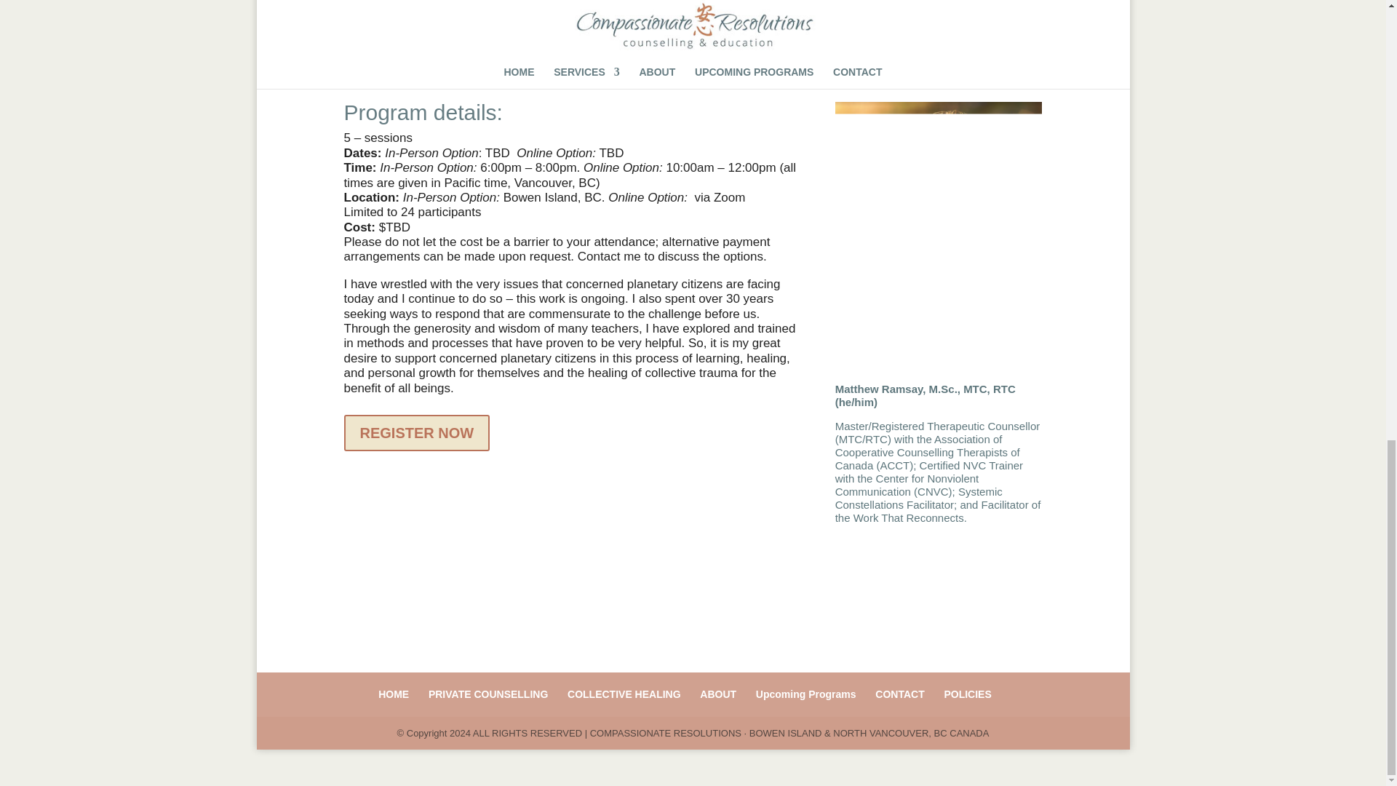 Image resolution: width=1397 pixels, height=786 pixels. Describe the element at coordinates (967, 694) in the screenshot. I see `POLICIES` at that location.